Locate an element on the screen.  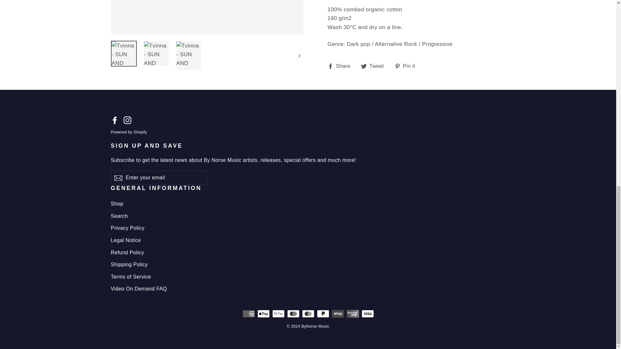
Google Pay is located at coordinates (278, 313).